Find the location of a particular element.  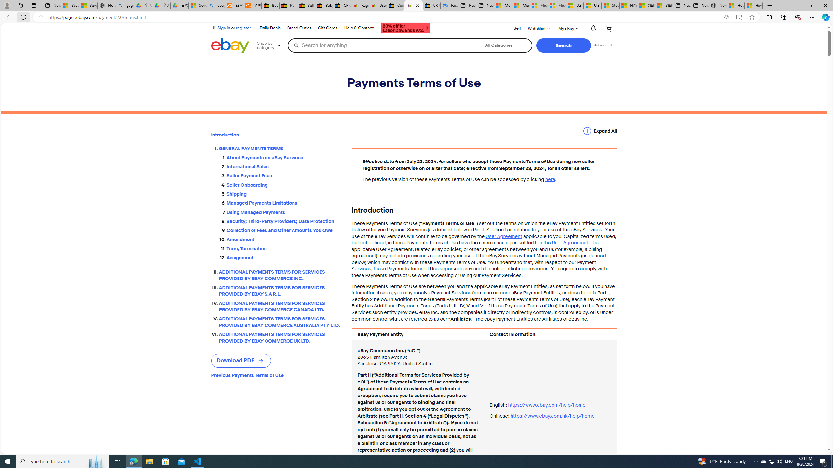

eBay Home is located at coordinates (230, 45).